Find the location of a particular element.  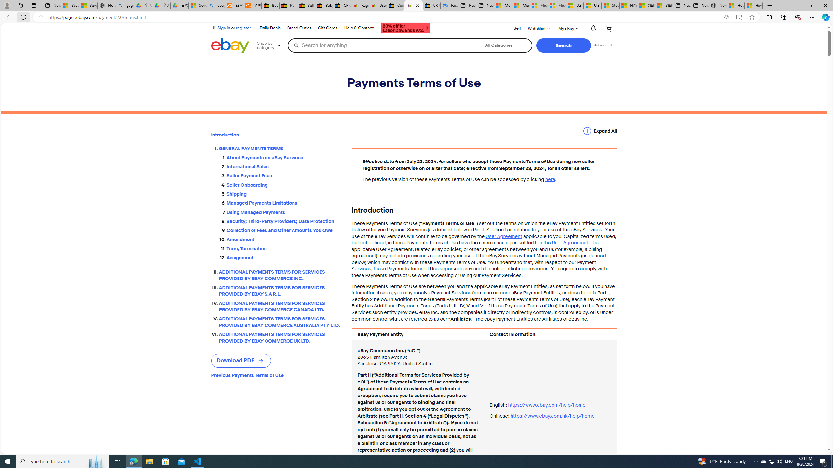

eBay Home is located at coordinates (230, 45).